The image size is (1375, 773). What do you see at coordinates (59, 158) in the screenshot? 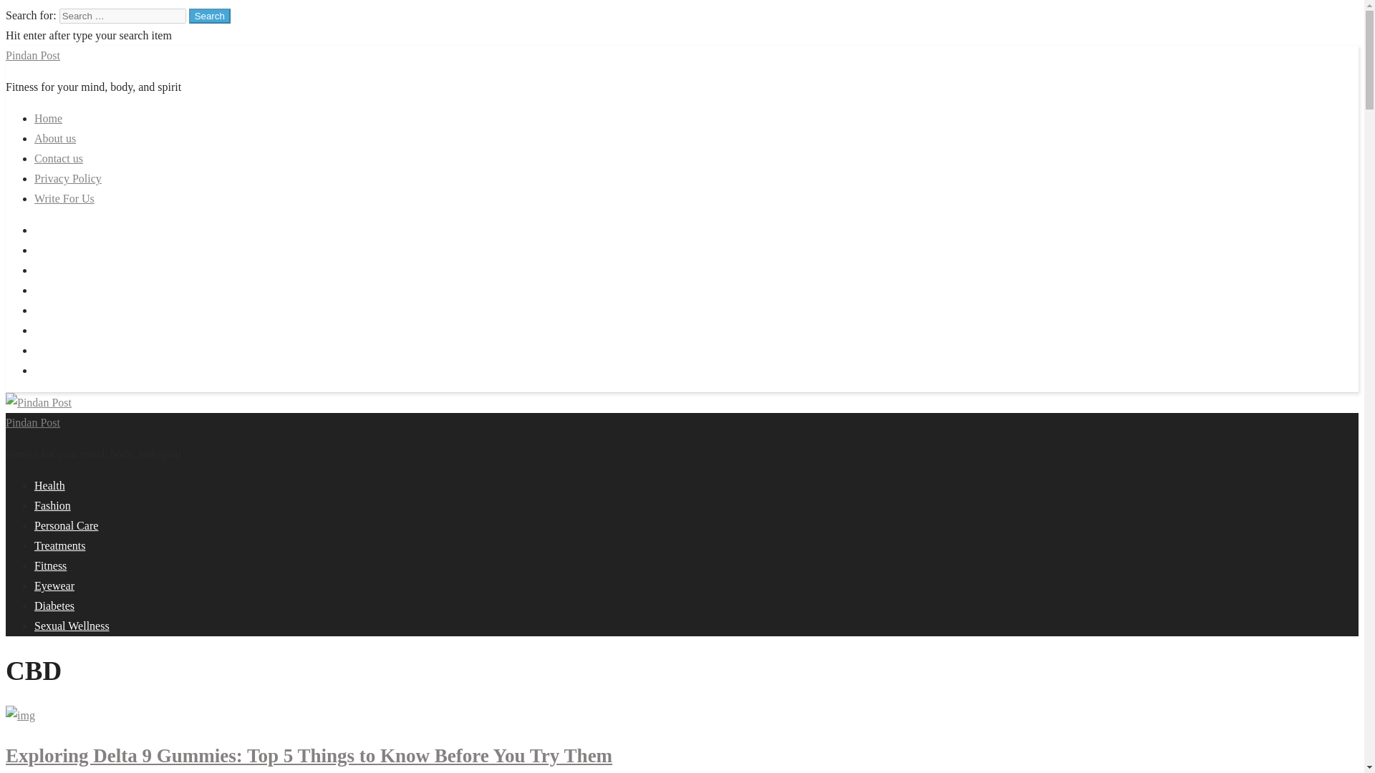
I see `Contact us` at bounding box center [59, 158].